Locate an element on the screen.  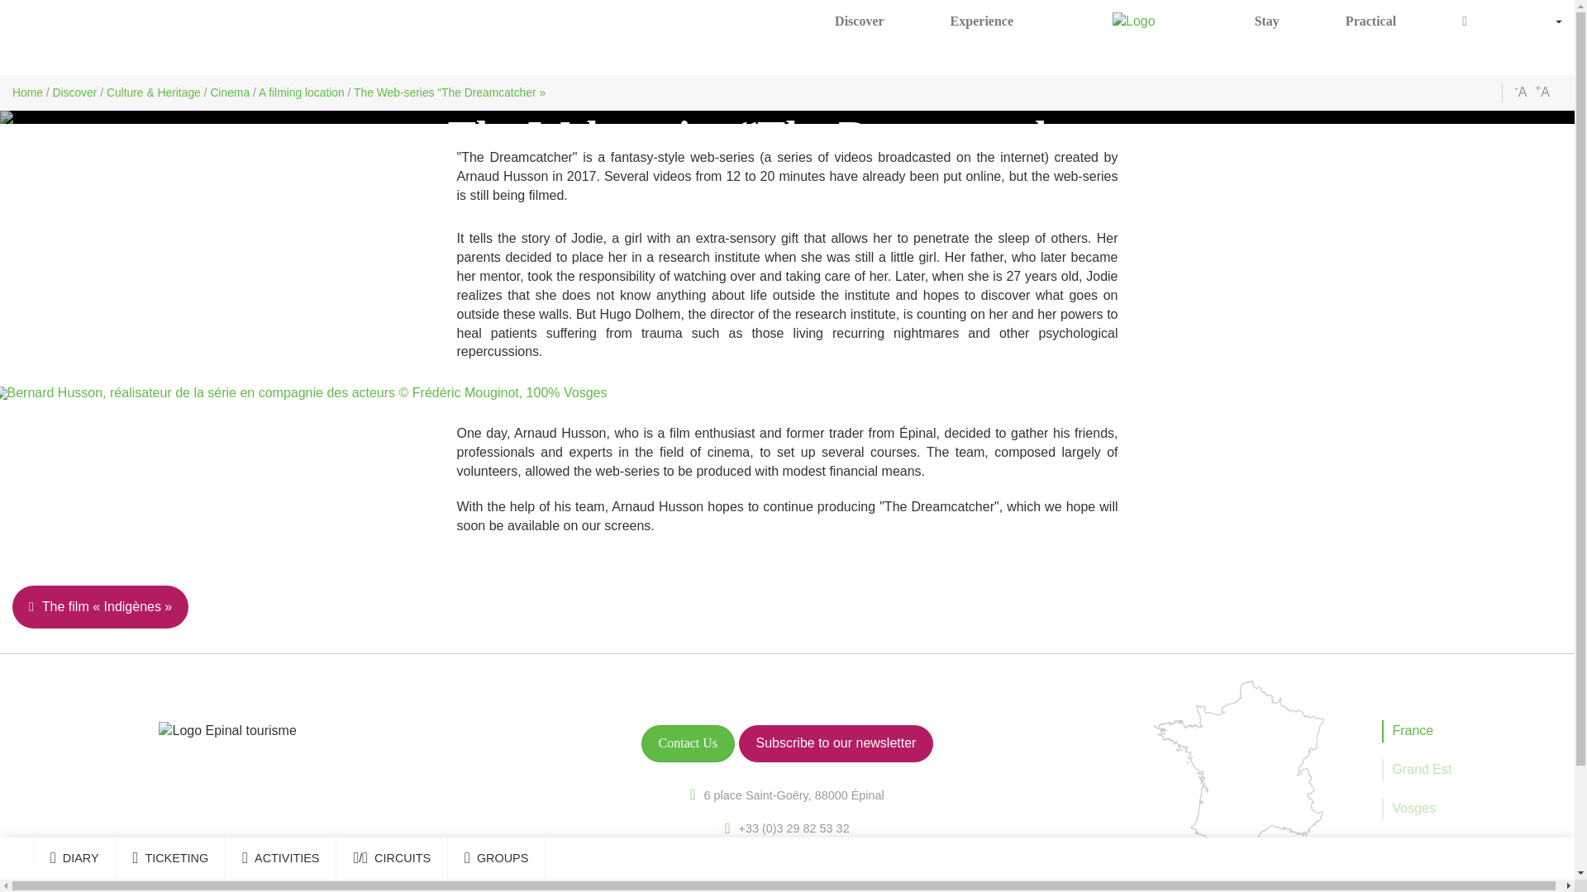
Experience is located at coordinates (981, 21).